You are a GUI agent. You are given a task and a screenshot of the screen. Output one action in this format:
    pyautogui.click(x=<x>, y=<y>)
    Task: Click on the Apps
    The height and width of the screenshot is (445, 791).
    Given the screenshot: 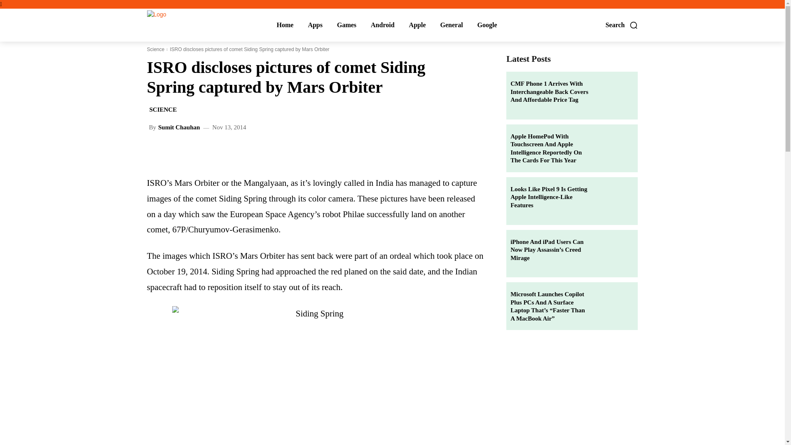 What is the action you would take?
    pyautogui.click(x=315, y=25)
    